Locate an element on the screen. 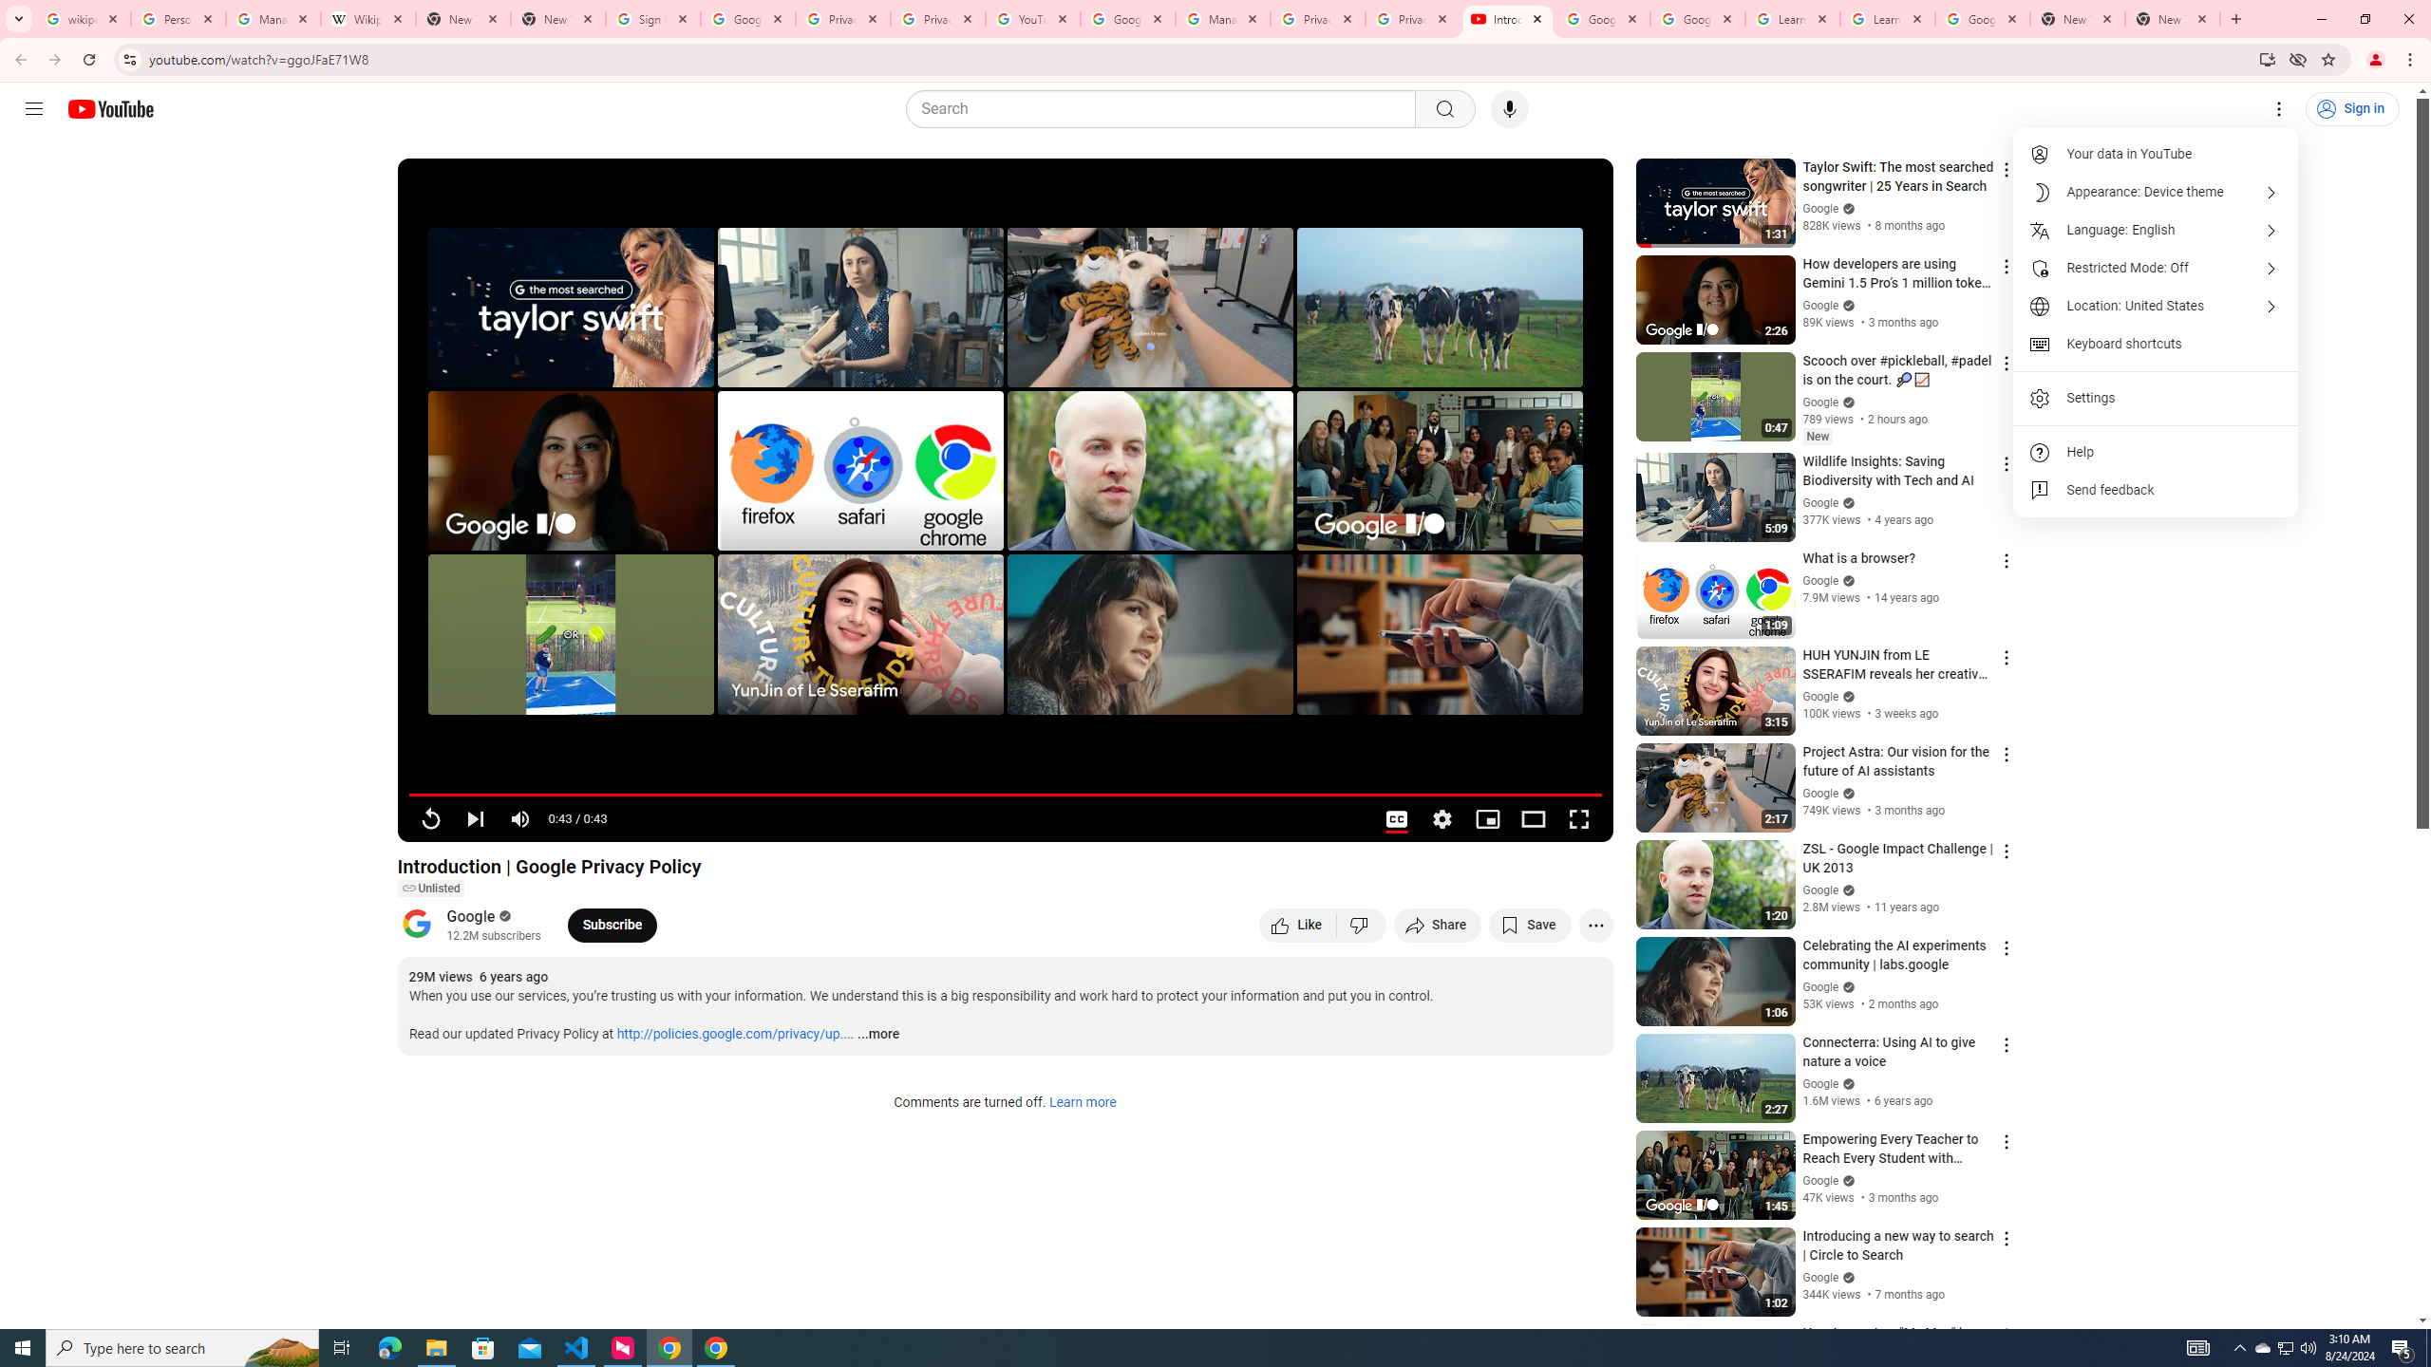 The width and height of the screenshot is (2431, 1367). Save to playlist is located at coordinates (1529, 925).